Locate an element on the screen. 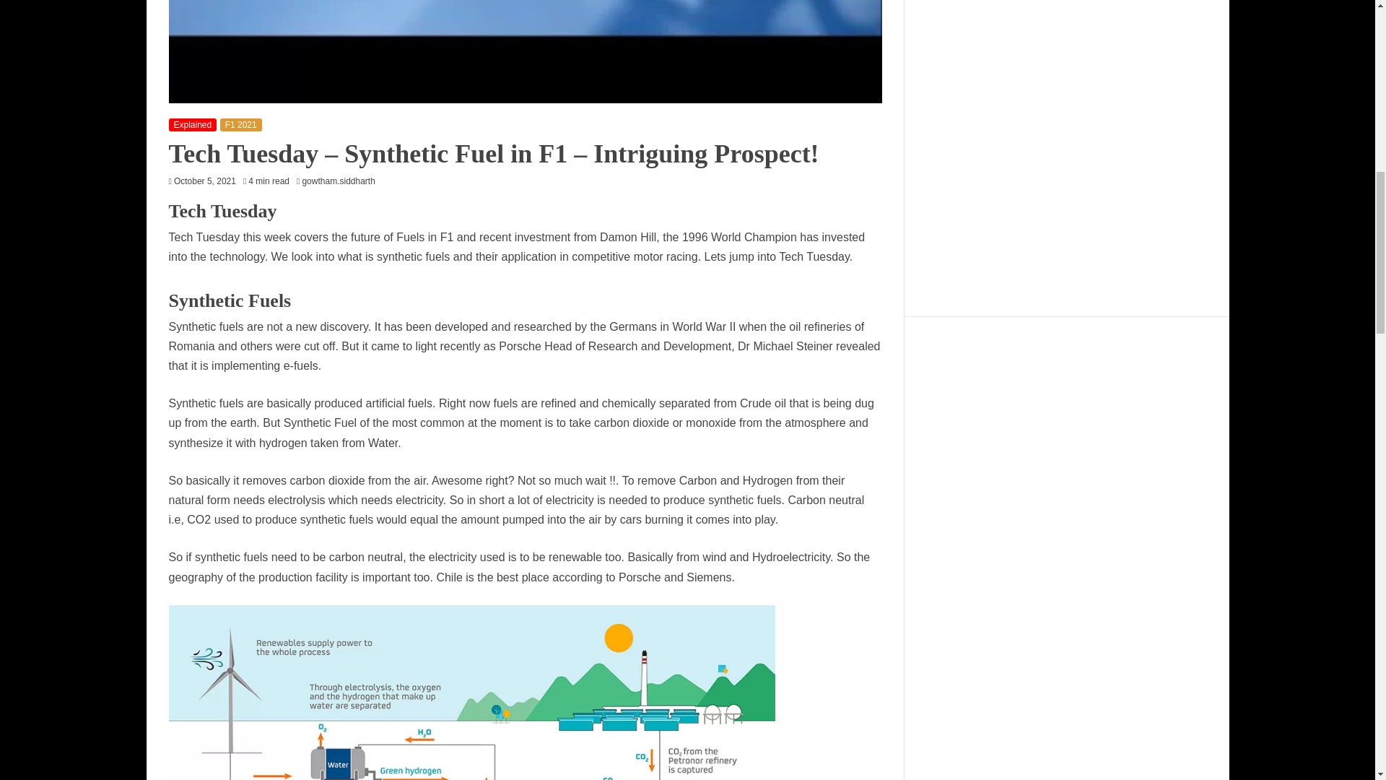 Image resolution: width=1386 pixels, height=780 pixels. Explained is located at coordinates (193, 125).